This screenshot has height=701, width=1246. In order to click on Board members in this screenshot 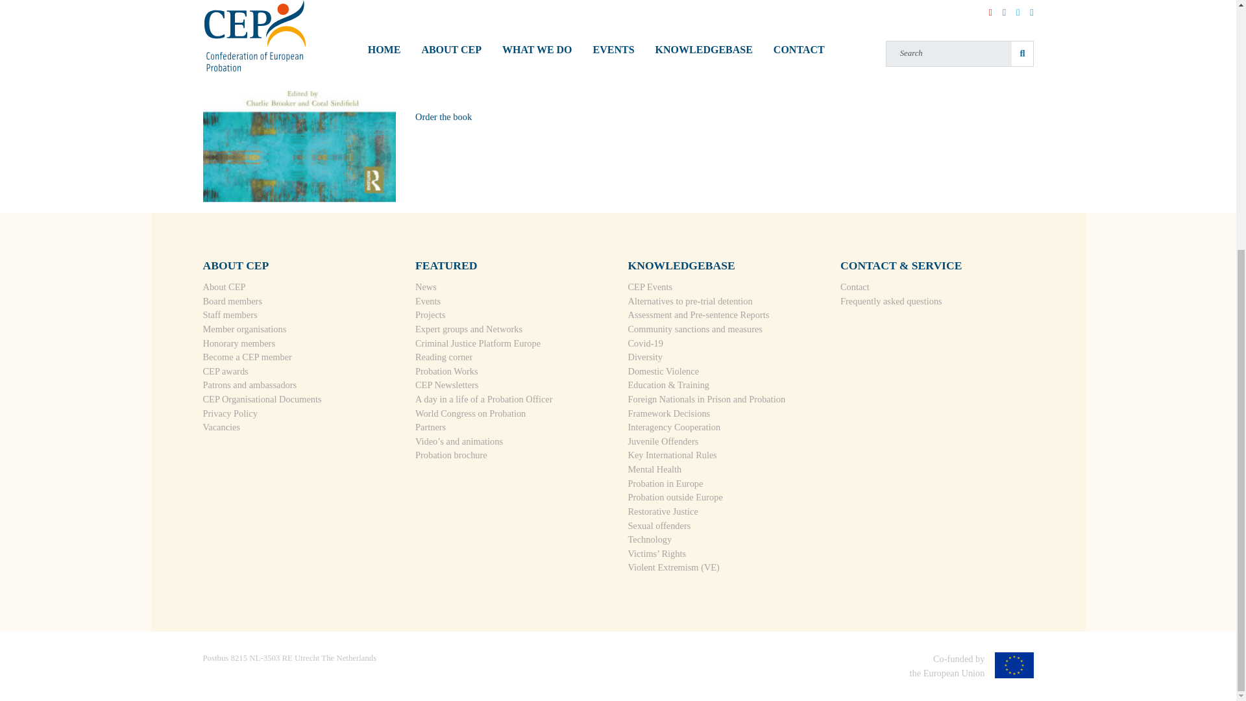, I will do `click(232, 301)`.